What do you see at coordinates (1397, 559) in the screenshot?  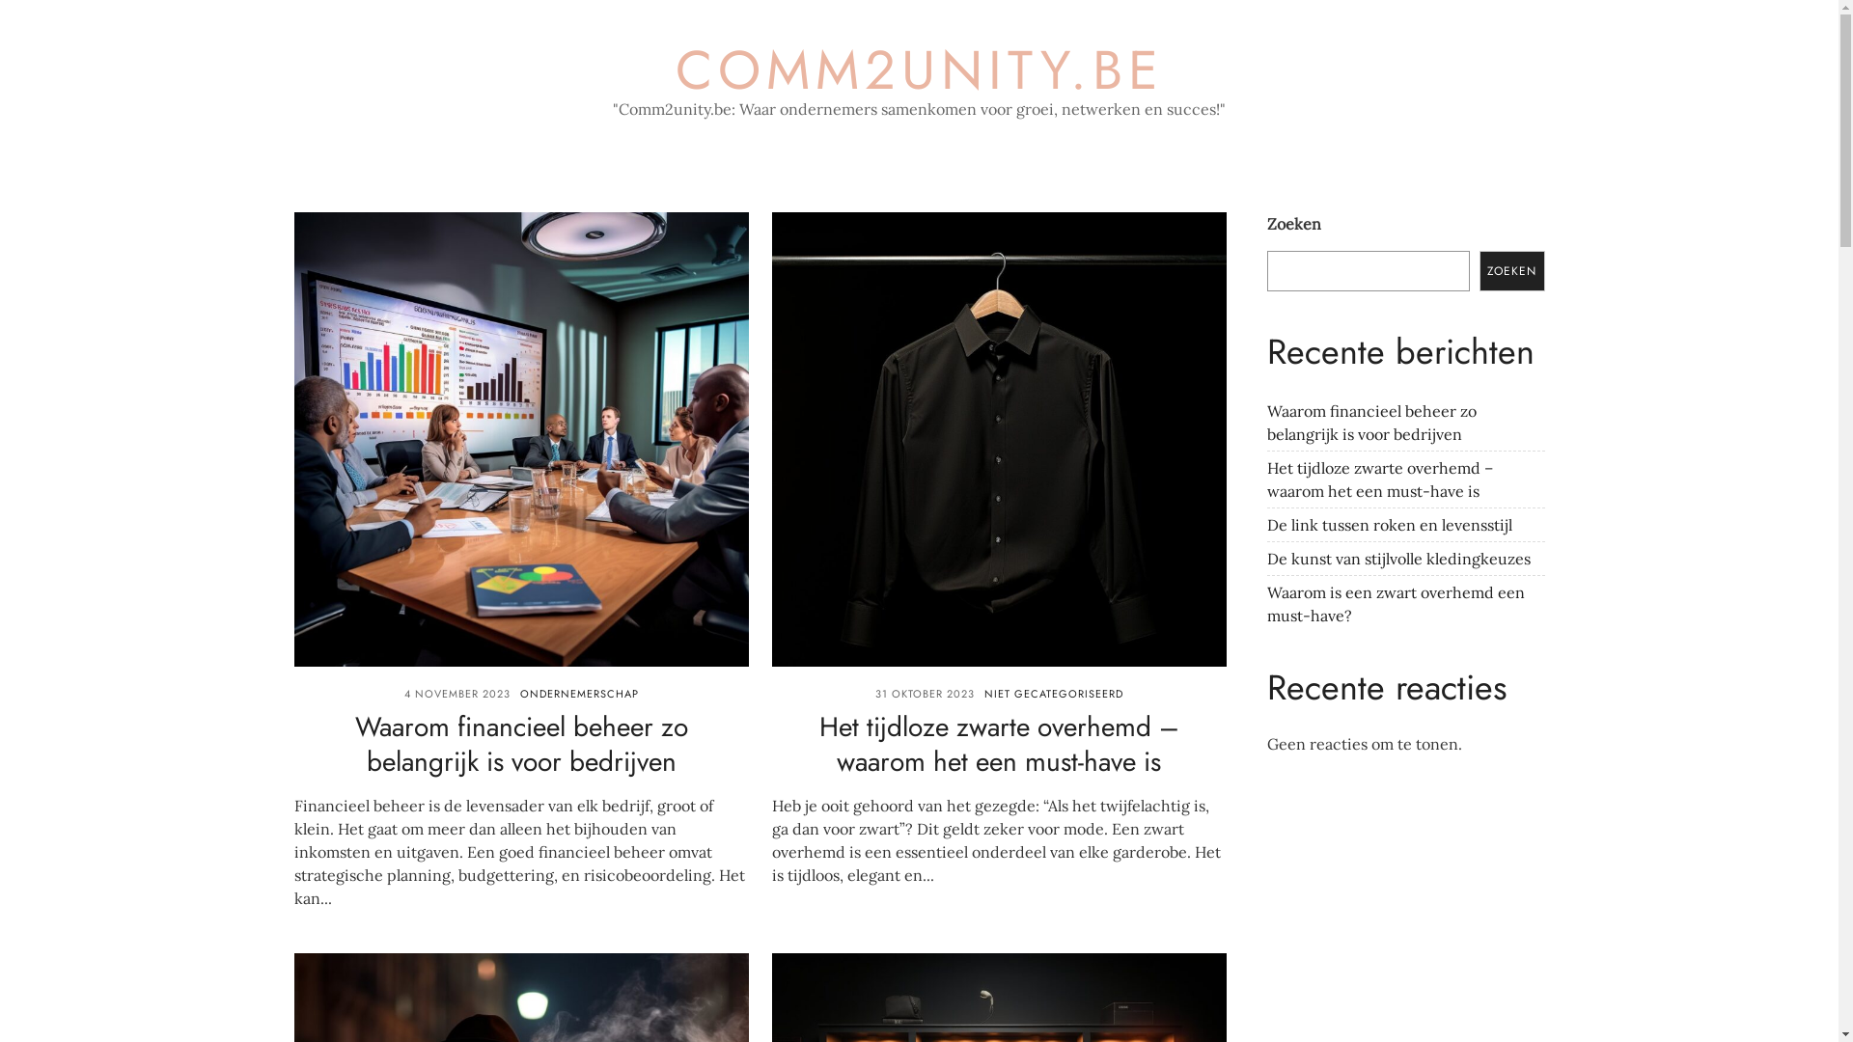 I see `De kunst van stijlvolle kledingkeuzes` at bounding box center [1397, 559].